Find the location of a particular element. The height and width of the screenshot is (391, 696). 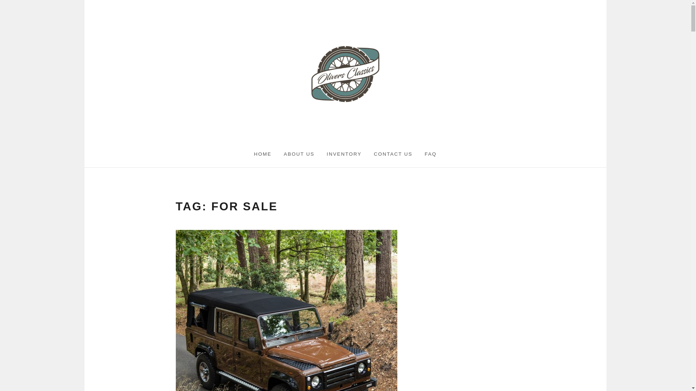

HOME is located at coordinates (262, 154).